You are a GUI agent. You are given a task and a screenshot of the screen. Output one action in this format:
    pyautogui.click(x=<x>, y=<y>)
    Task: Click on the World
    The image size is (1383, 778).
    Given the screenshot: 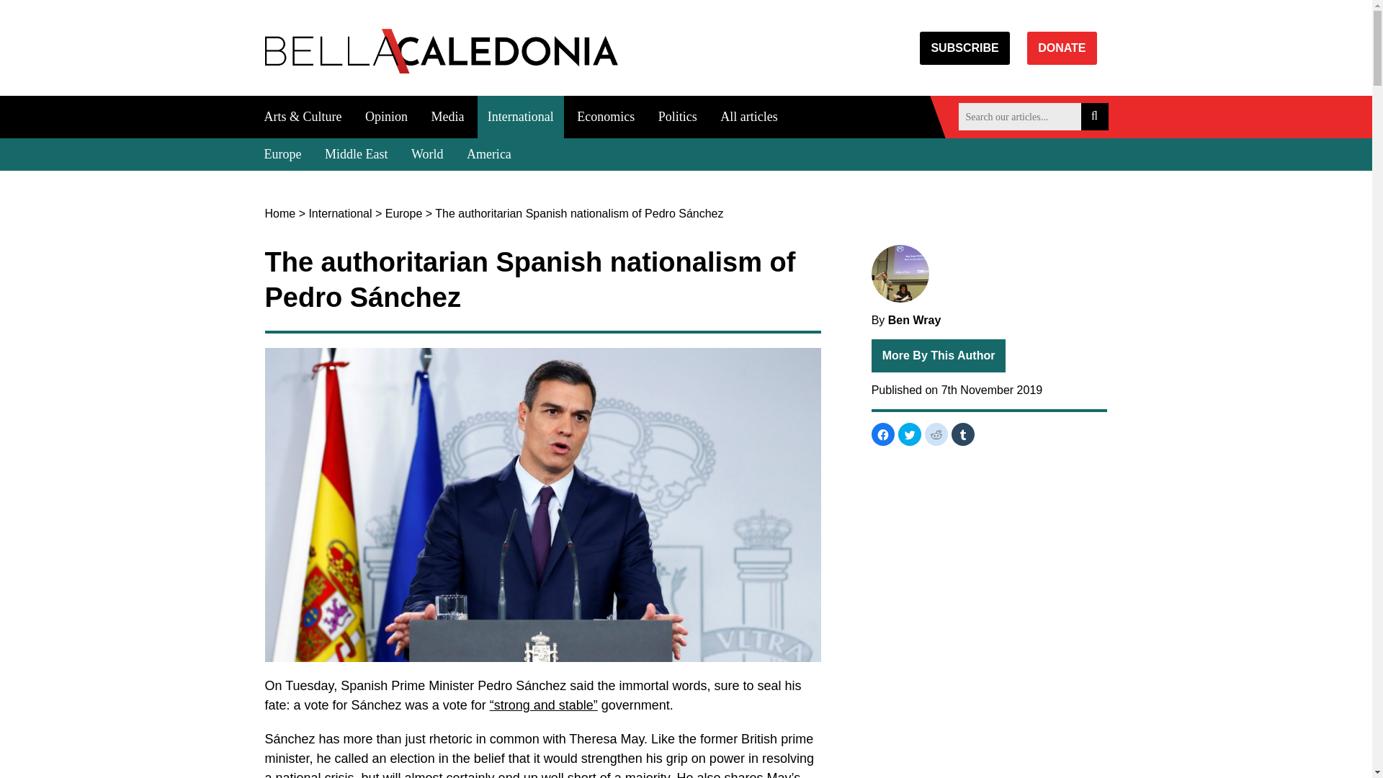 What is the action you would take?
    pyautogui.click(x=426, y=154)
    